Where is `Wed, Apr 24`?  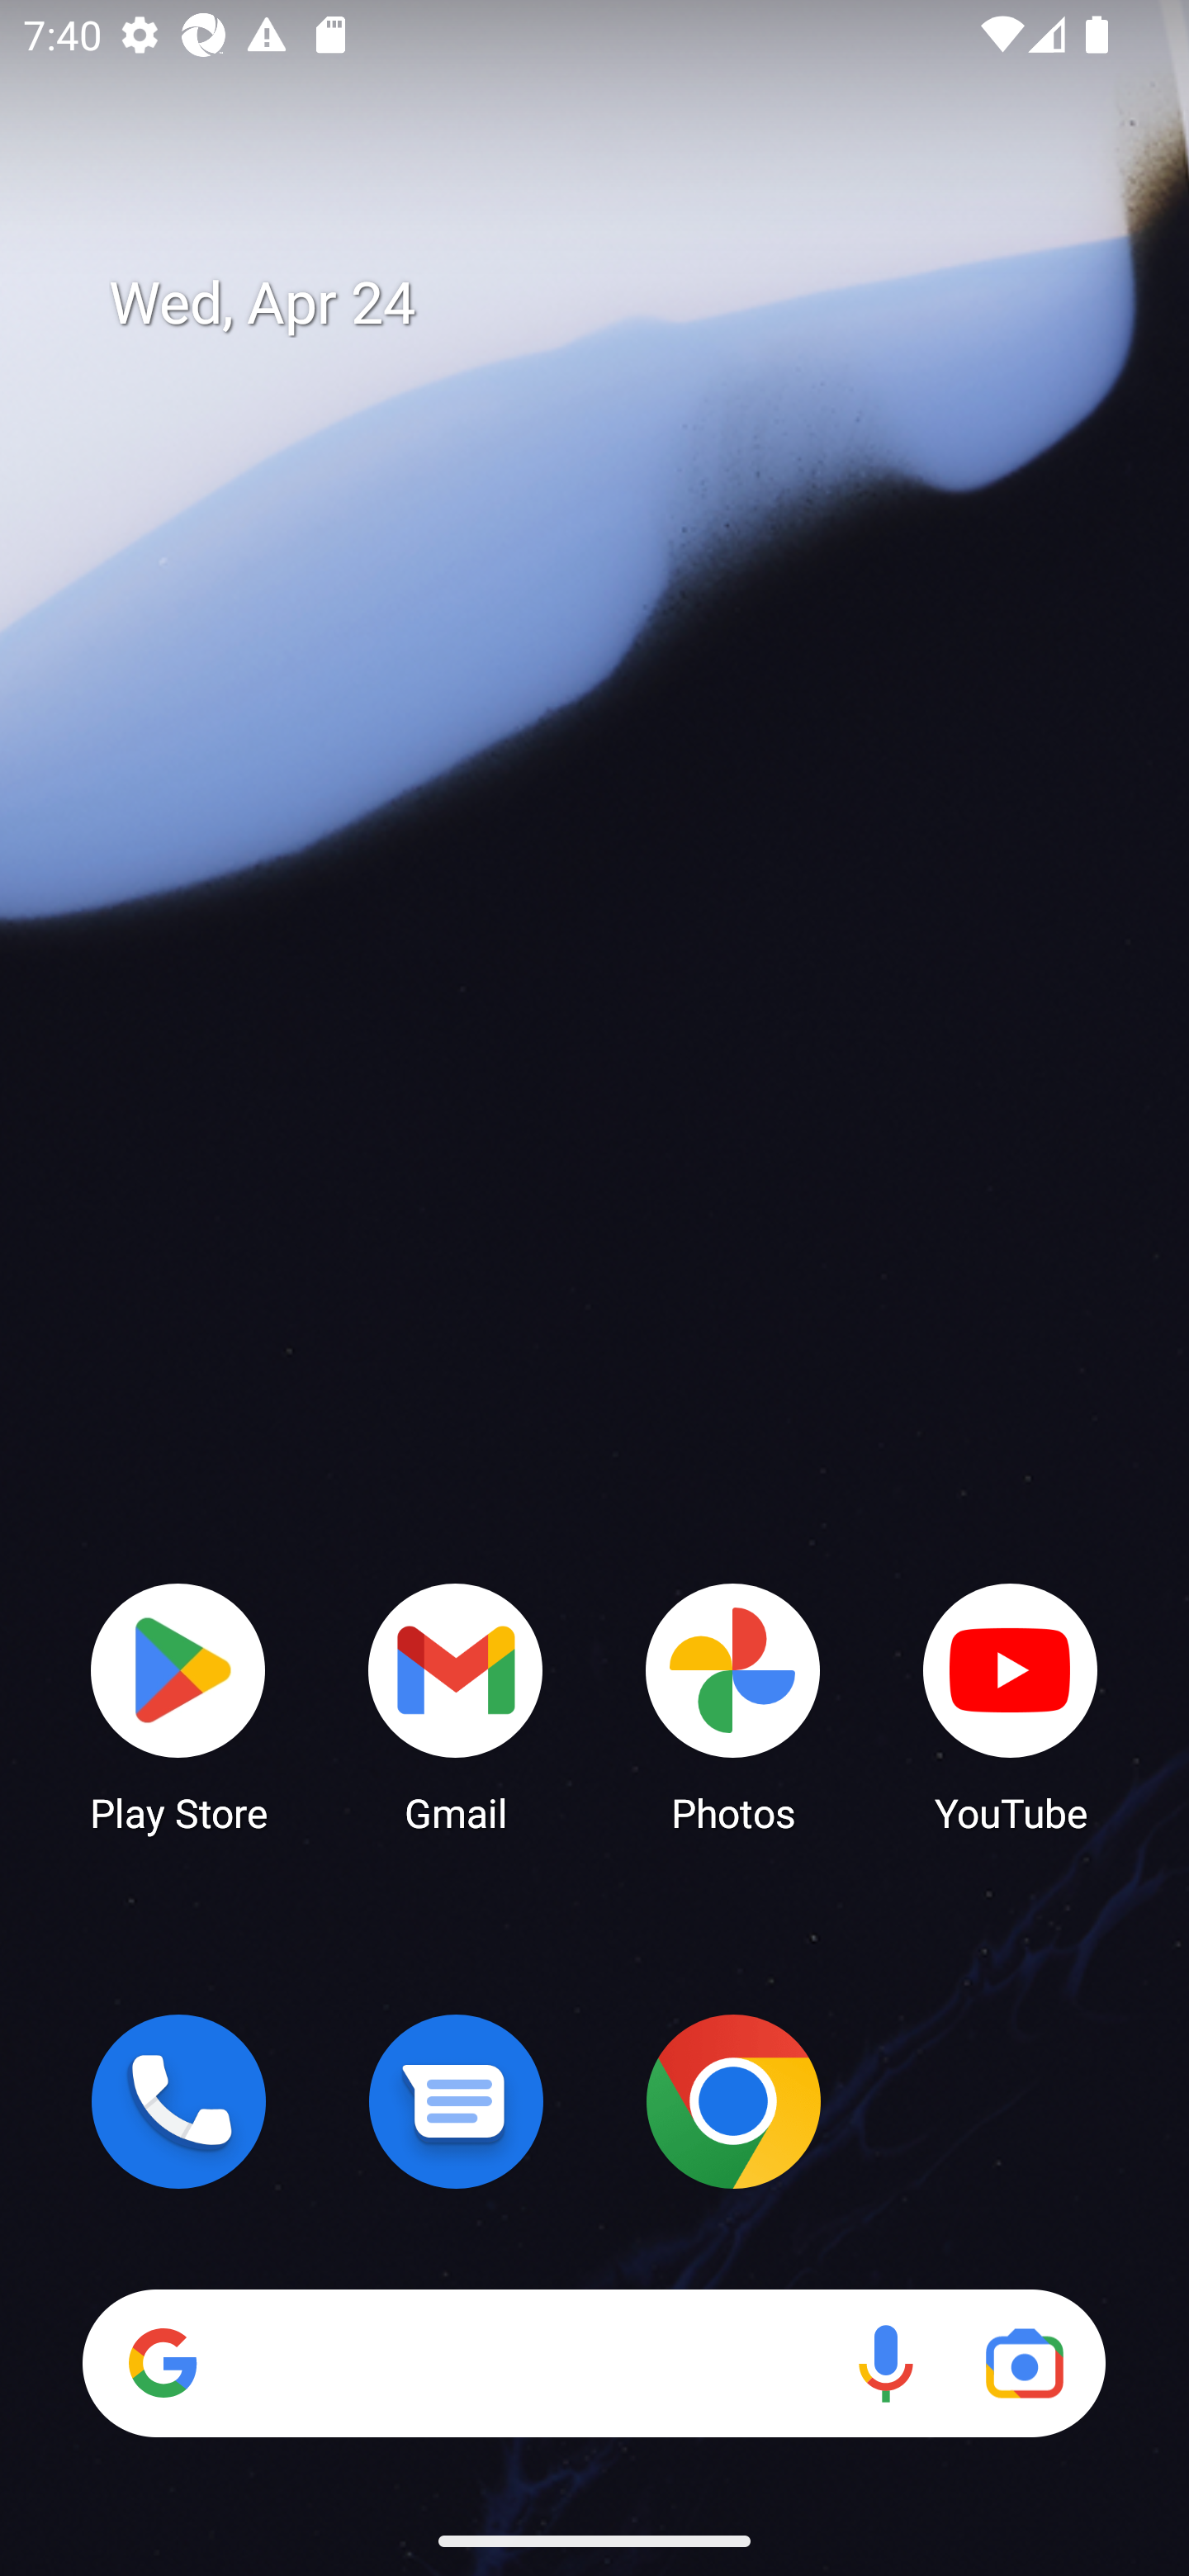 Wed, Apr 24 is located at coordinates (618, 304).